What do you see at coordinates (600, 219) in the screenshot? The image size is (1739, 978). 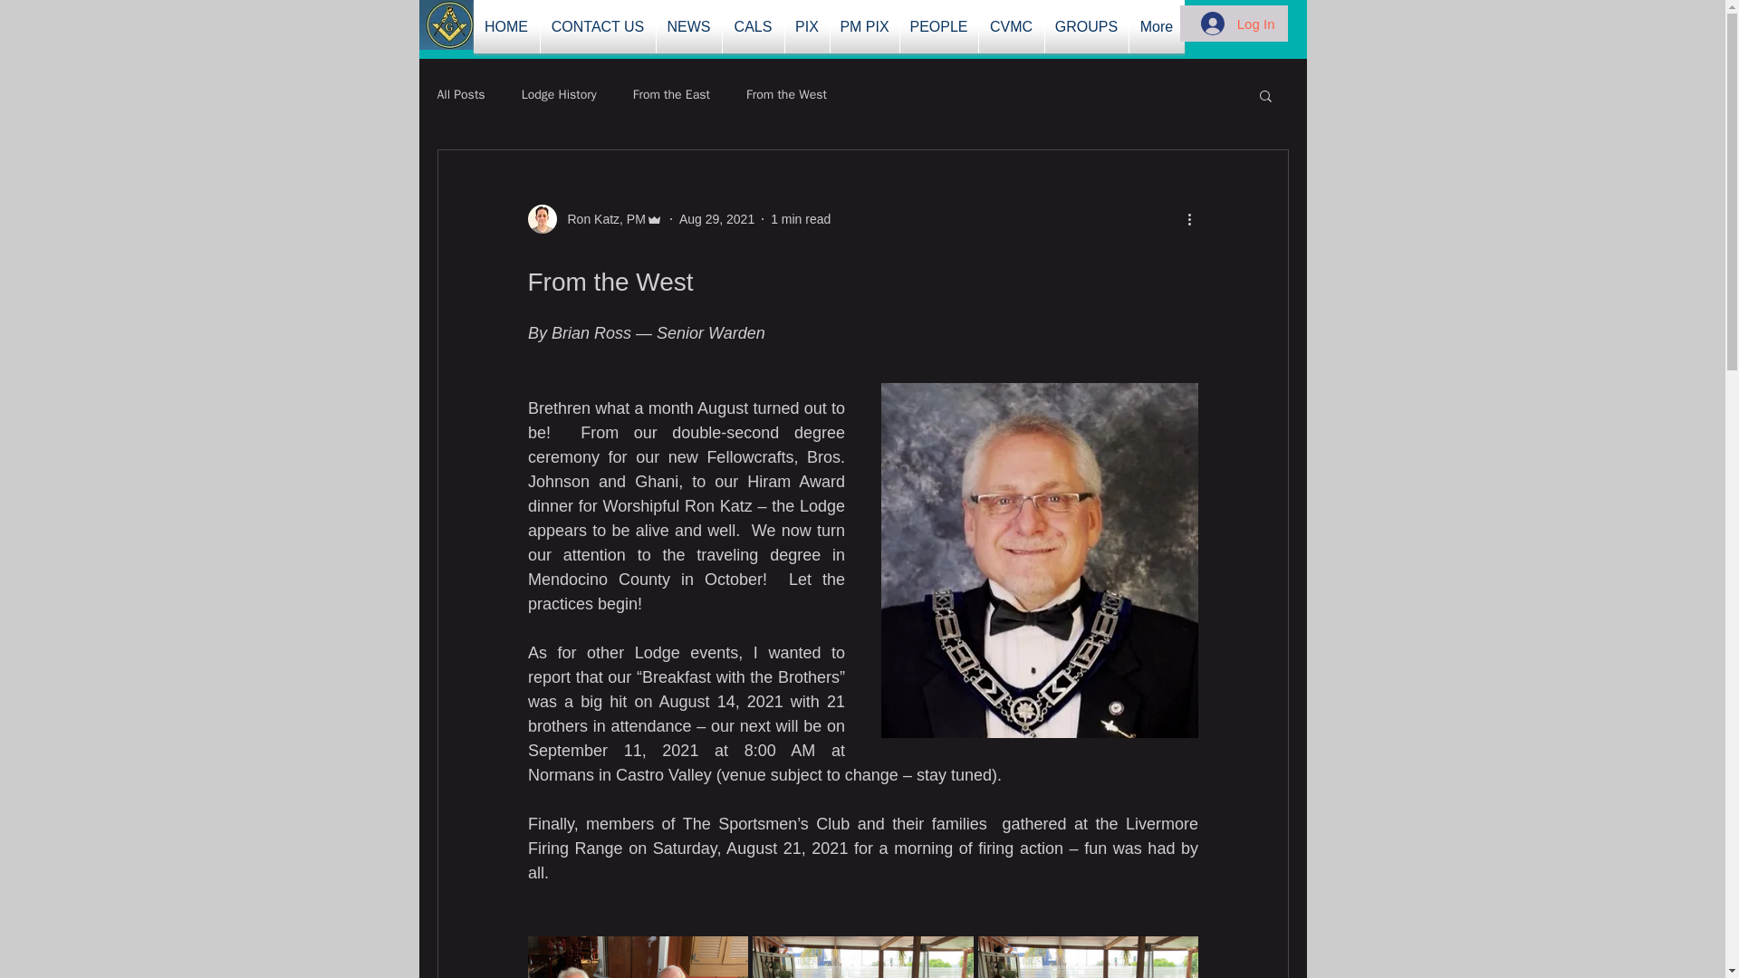 I see `Ron Katz, PM` at bounding box center [600, 219].